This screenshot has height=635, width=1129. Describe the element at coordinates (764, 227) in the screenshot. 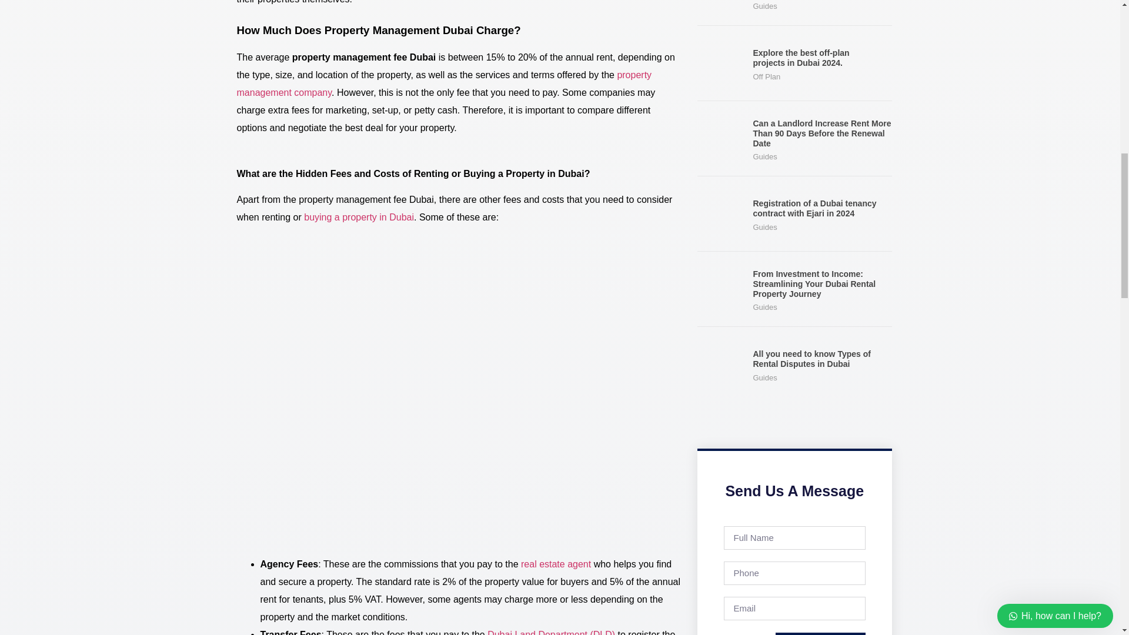

I see `Guides` at that location.